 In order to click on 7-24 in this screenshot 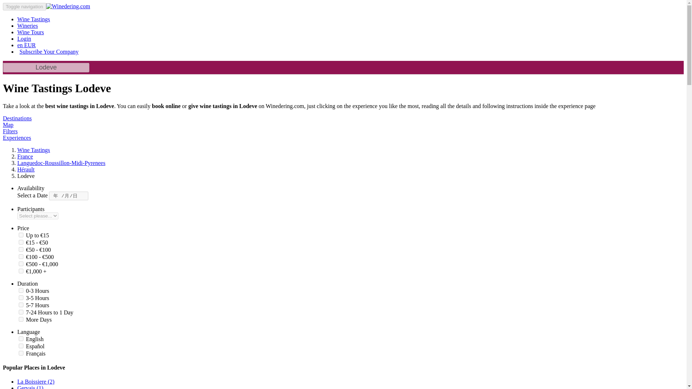, I will do `click(21, 312)`.